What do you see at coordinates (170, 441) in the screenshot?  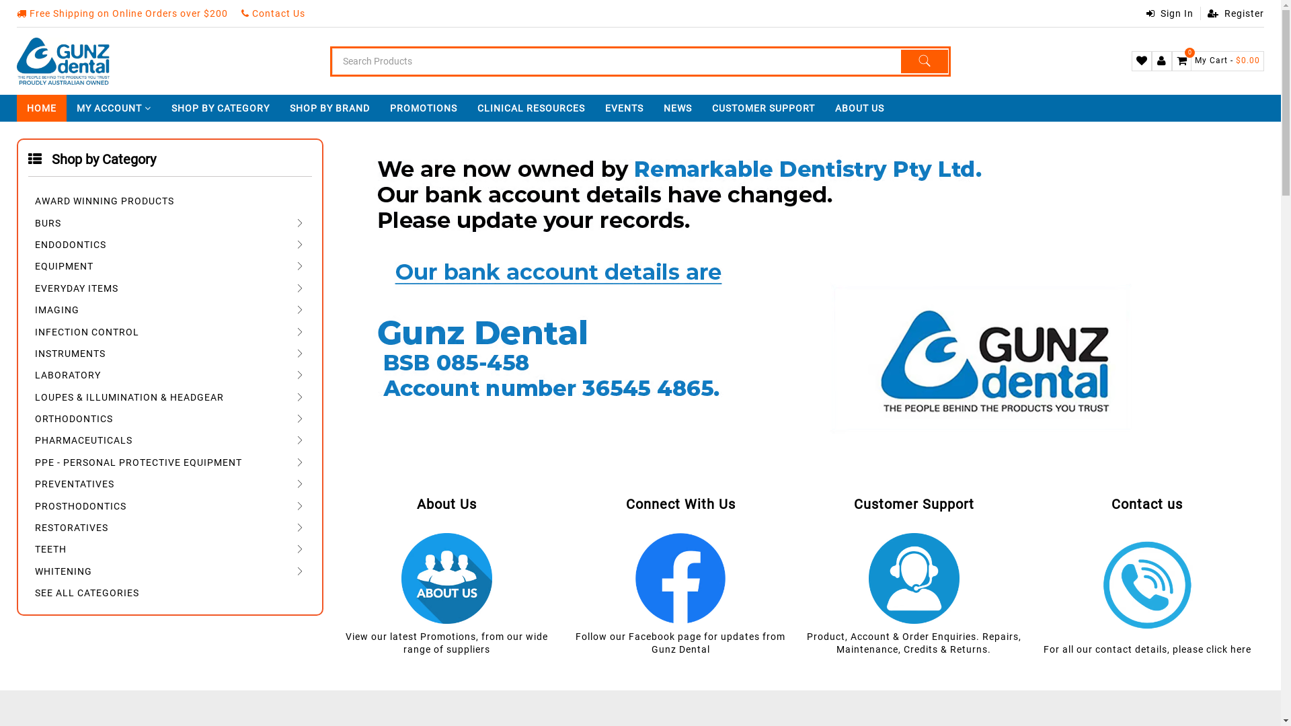 I see `PHARMACEUTICALS` at bounding box center [170, 441].